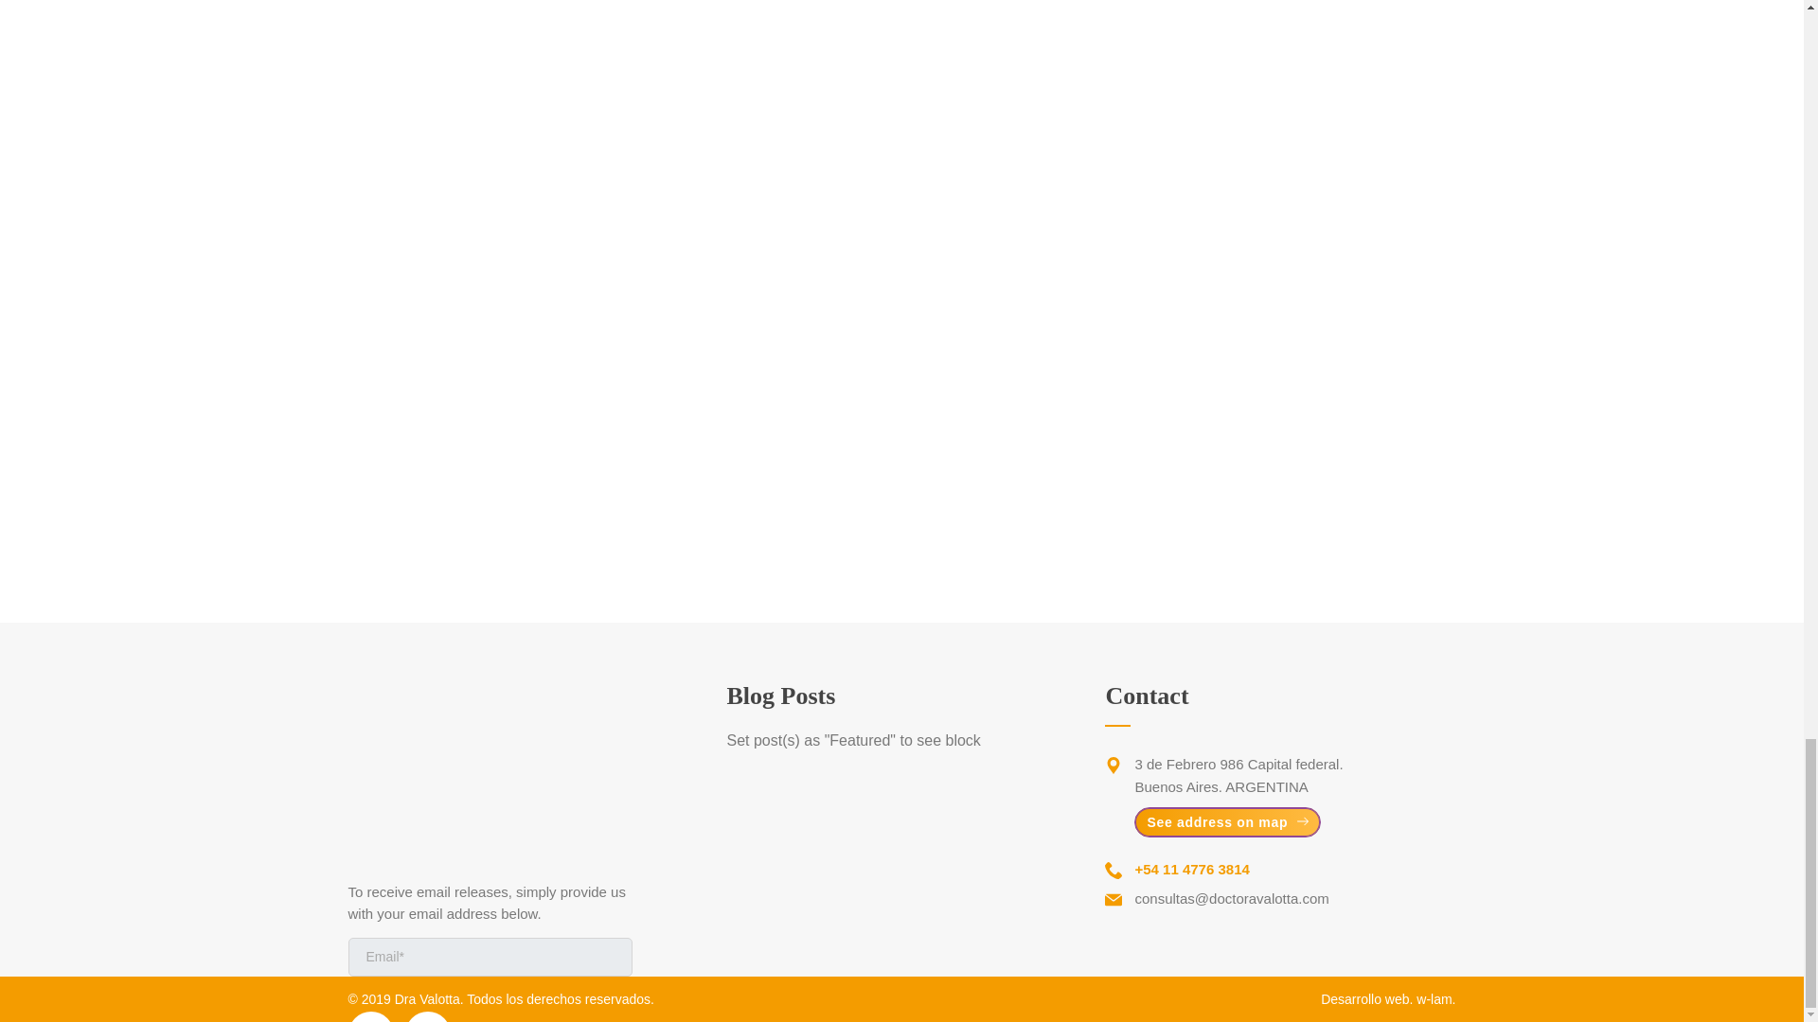 This screenshot has height=1022, width=1818. Describe the element at coordinates (606, 956) in the screenshot. I see `Send` at that location.